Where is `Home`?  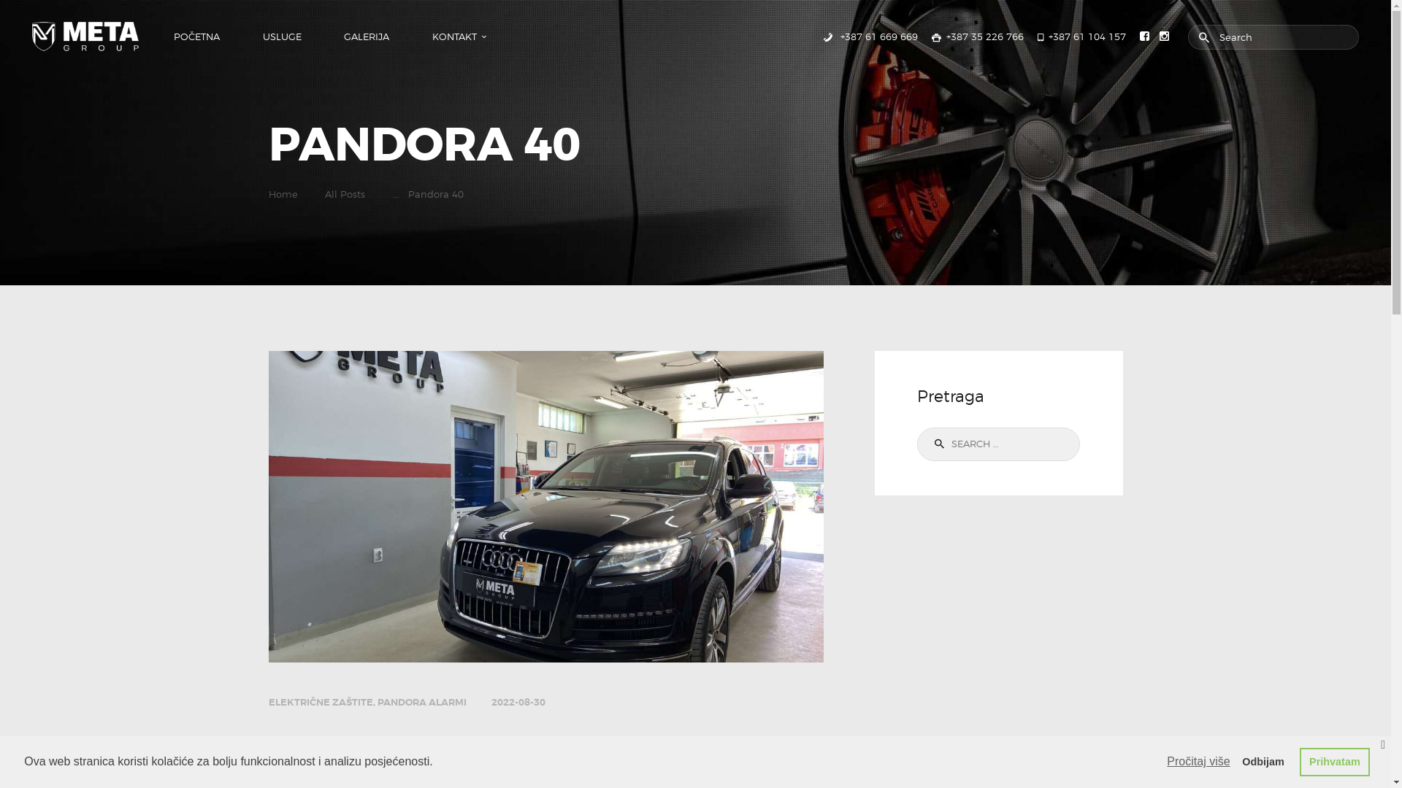 Home is located at coordinates (283, 194).